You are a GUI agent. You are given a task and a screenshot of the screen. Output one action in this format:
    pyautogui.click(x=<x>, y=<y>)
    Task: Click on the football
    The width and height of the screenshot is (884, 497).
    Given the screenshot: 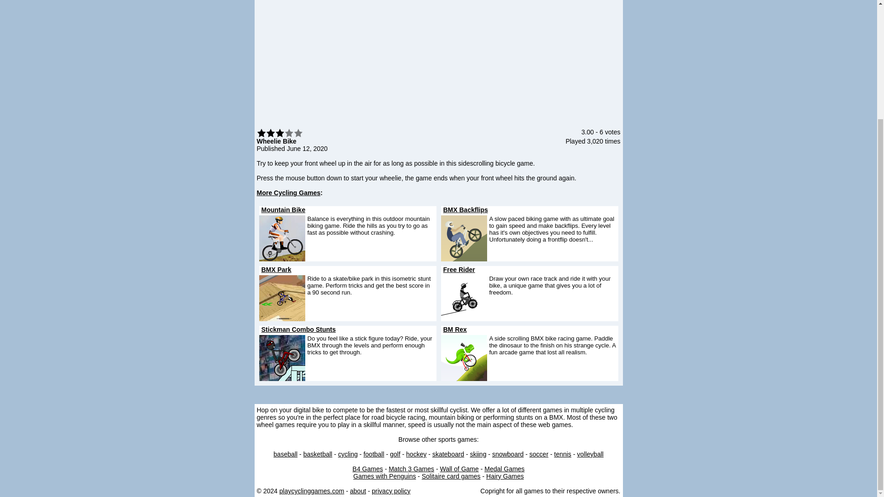 What is the action you would take?
    pyautogui.click(x=373, y=454)
    